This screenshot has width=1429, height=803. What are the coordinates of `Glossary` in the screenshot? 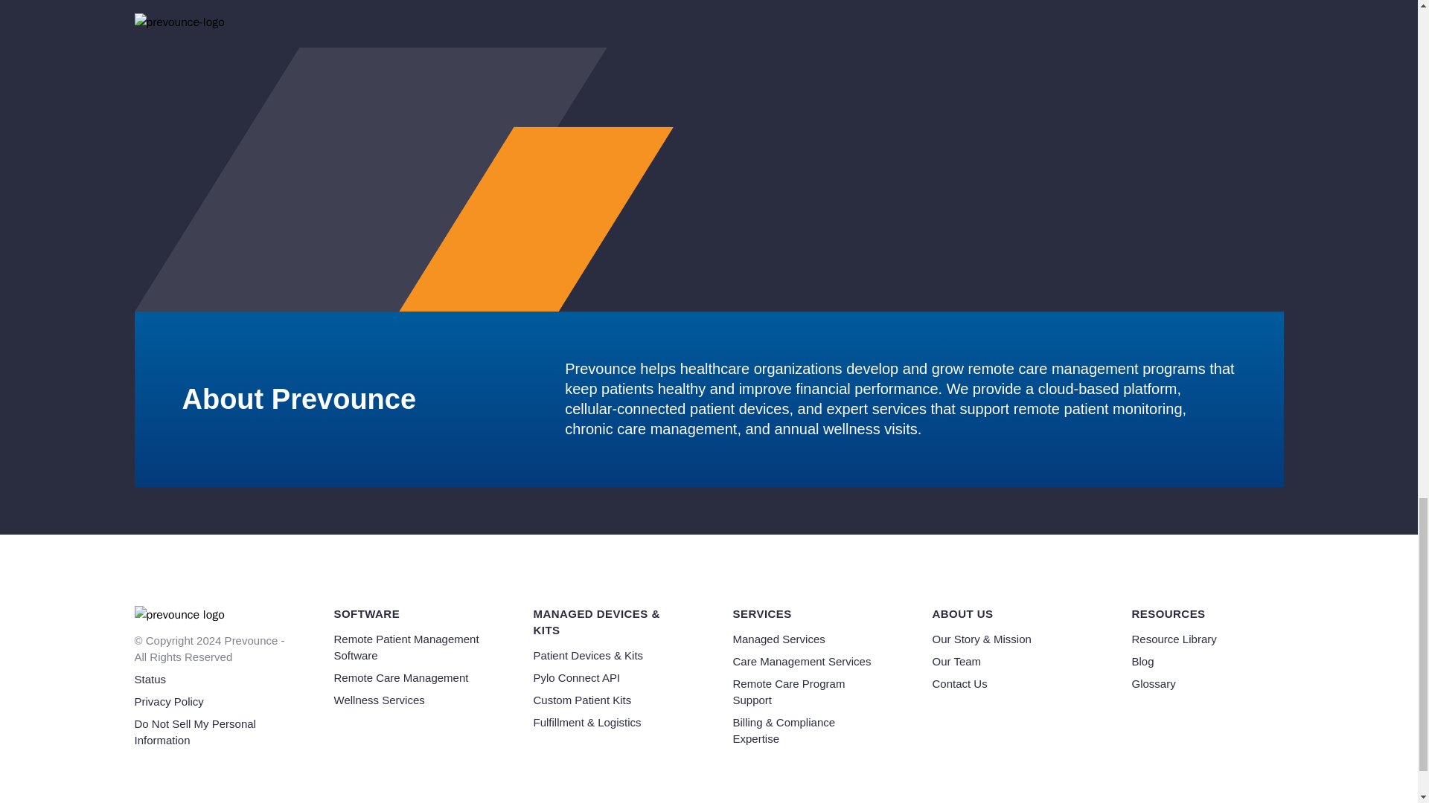 It's located at (1153, 683).